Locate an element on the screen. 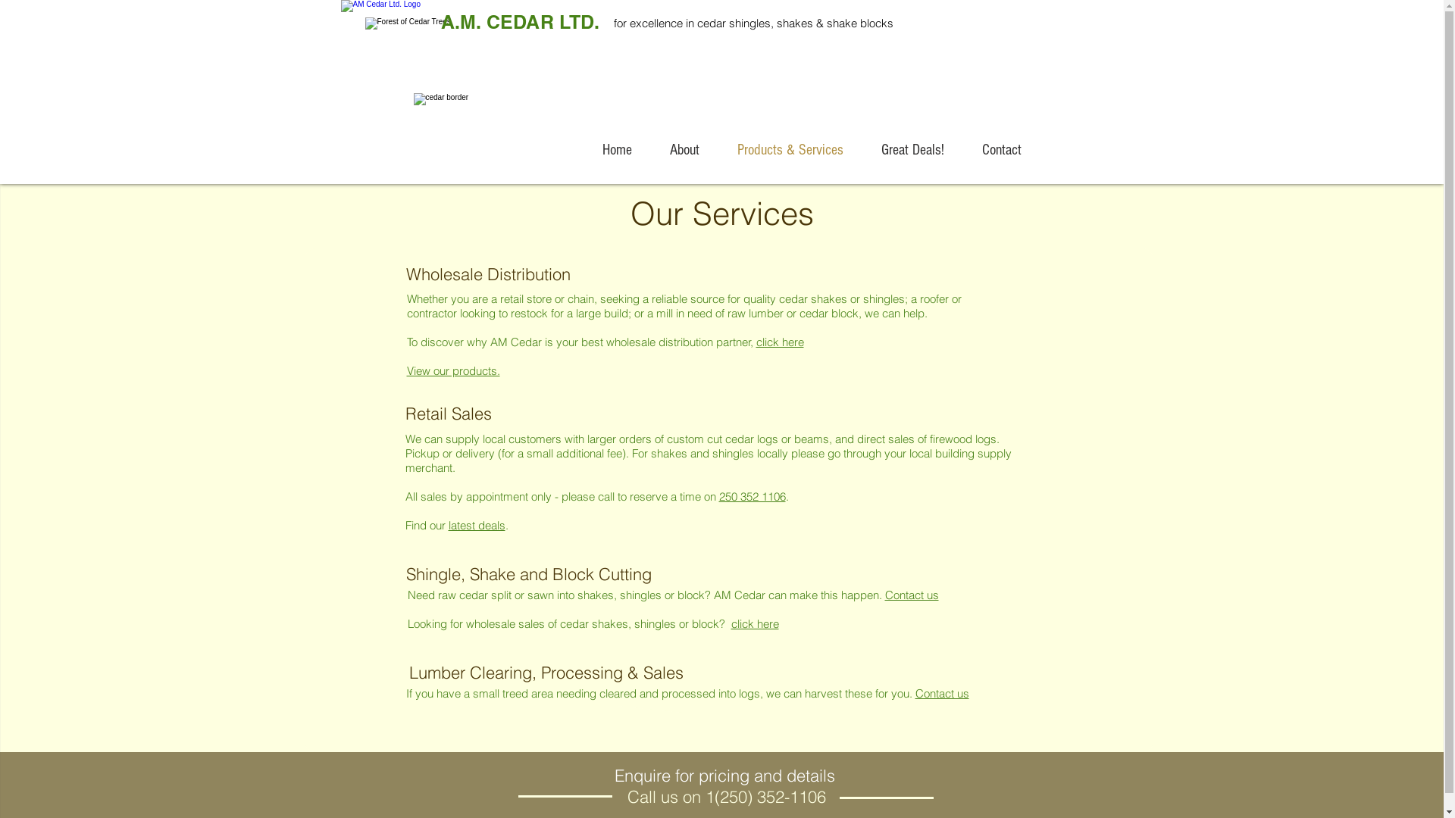 Image resolution: width=1455 pixels, height=818 pixels. Contact us is located at coordinates (912, 595).